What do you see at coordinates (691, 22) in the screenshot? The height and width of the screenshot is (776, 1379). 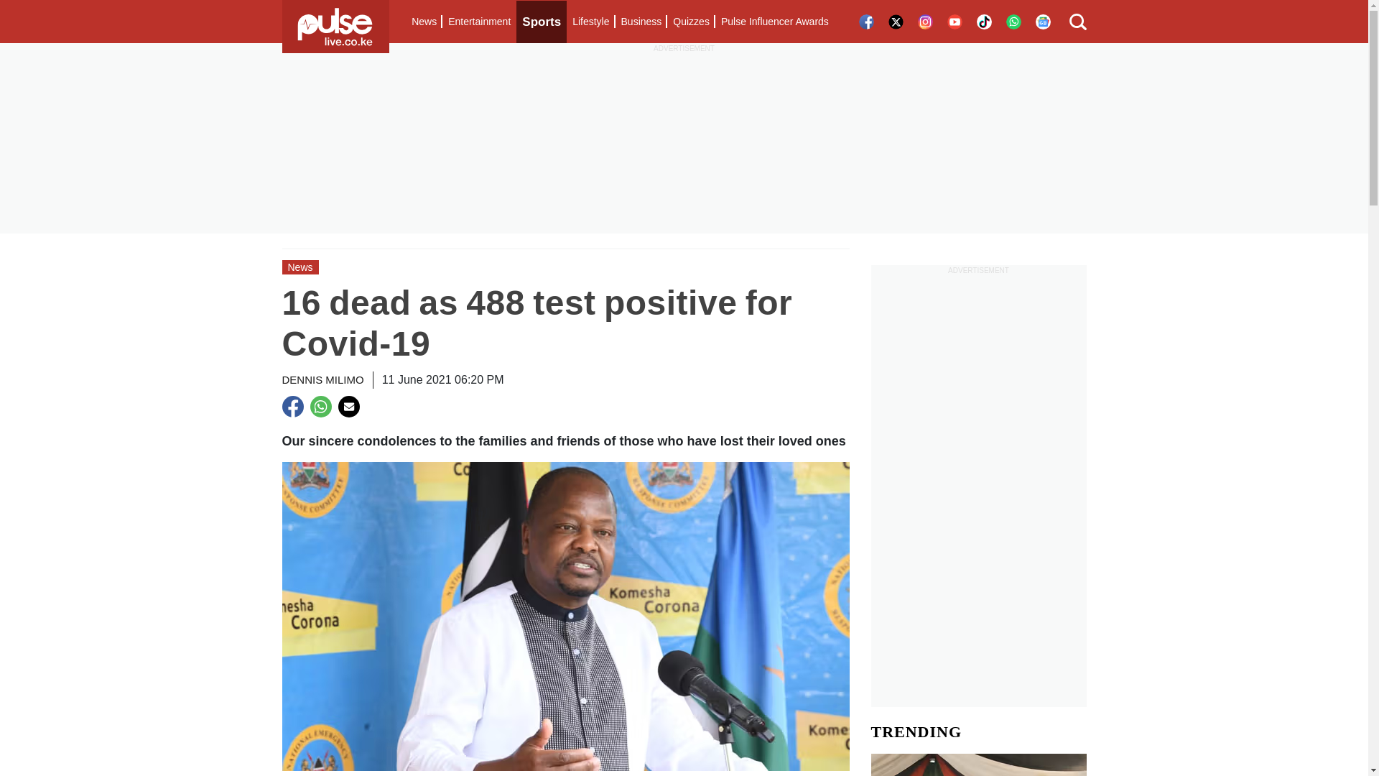 I see `Quizzes` at bounding box center [691, 22].